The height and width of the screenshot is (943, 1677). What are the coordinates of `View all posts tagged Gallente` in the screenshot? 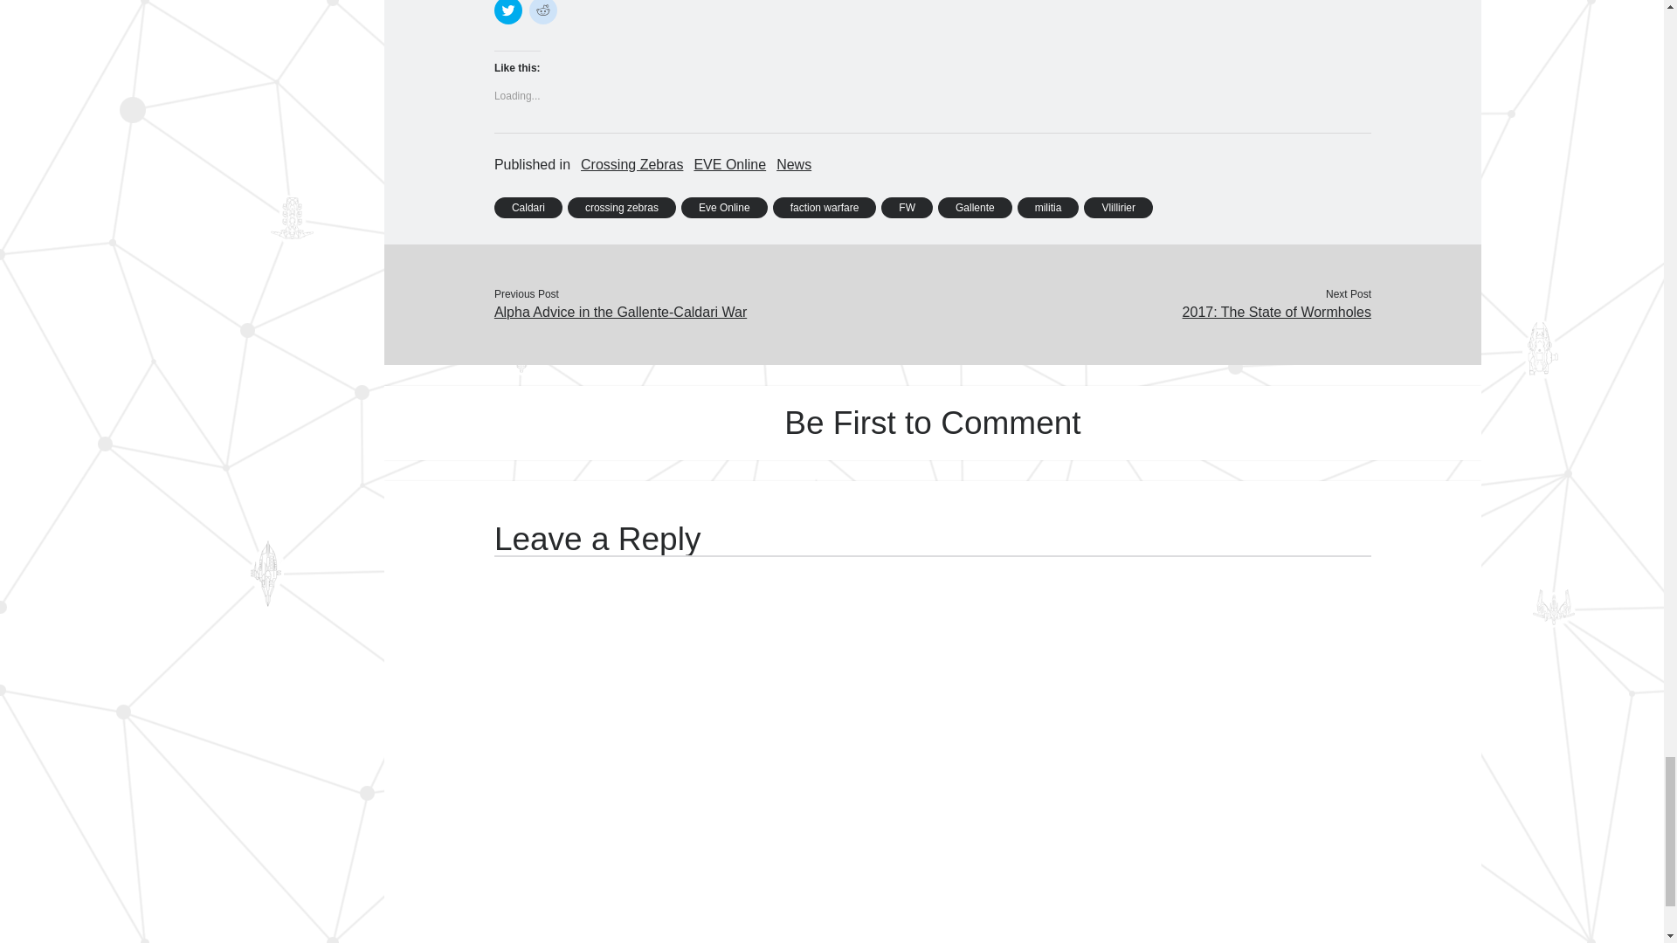 It's located at (975, 207).